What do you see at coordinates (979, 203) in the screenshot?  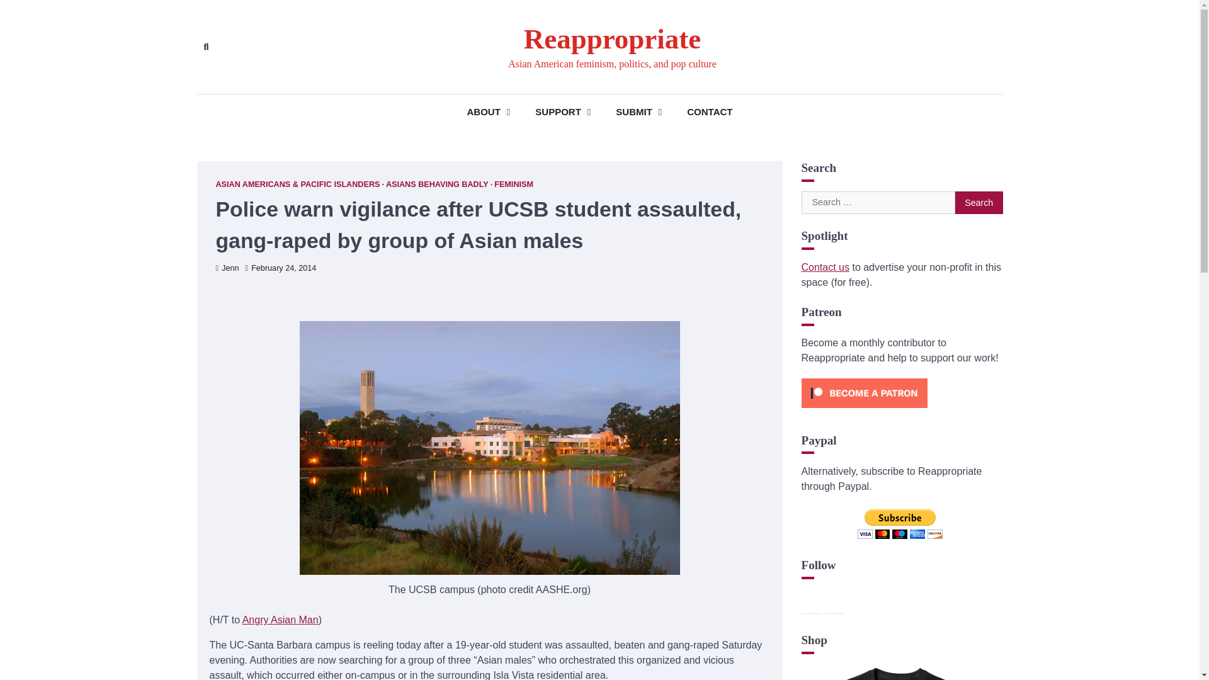 I see `Search` at bounding box center [979, 203].